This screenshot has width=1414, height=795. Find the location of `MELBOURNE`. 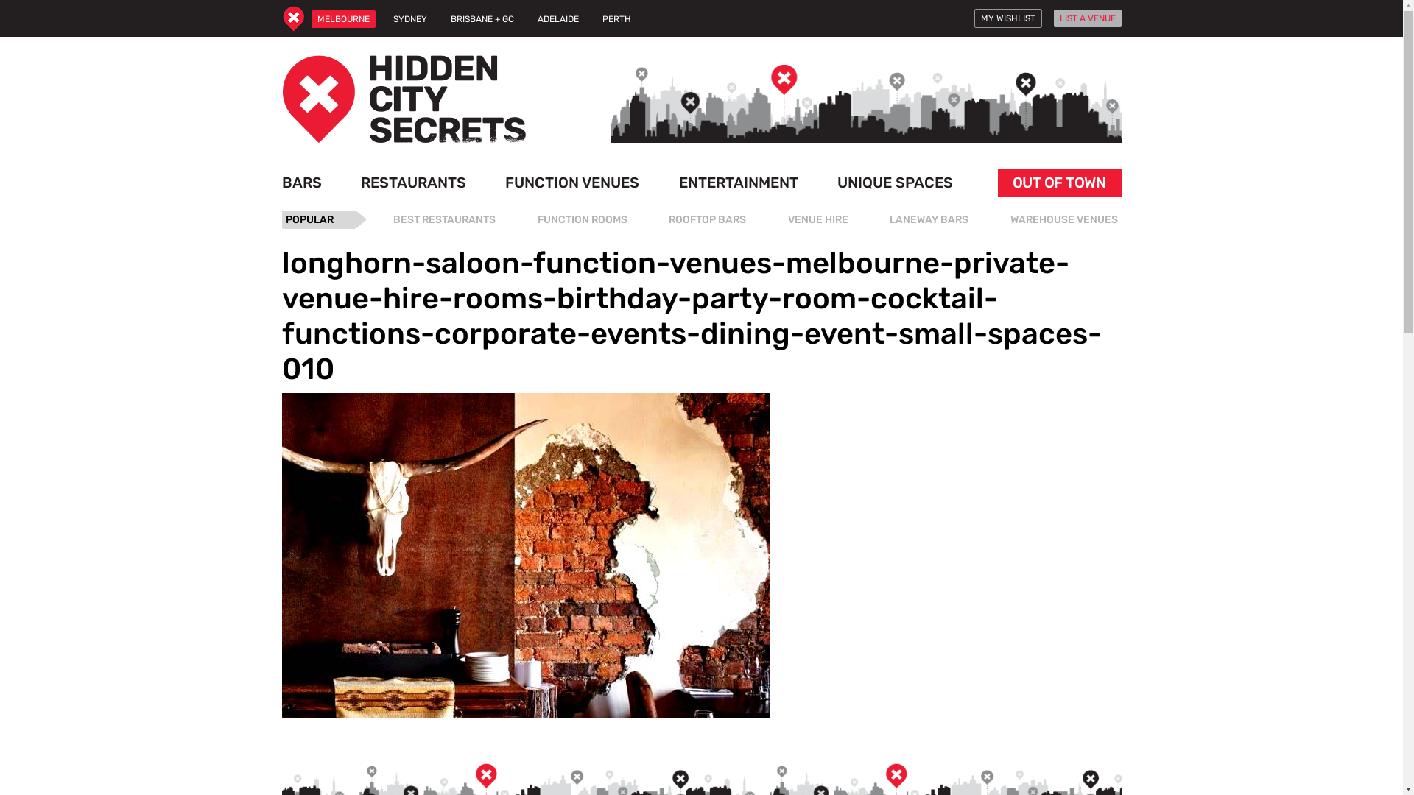

MELBOURNE is located at coordinates (342, 19).